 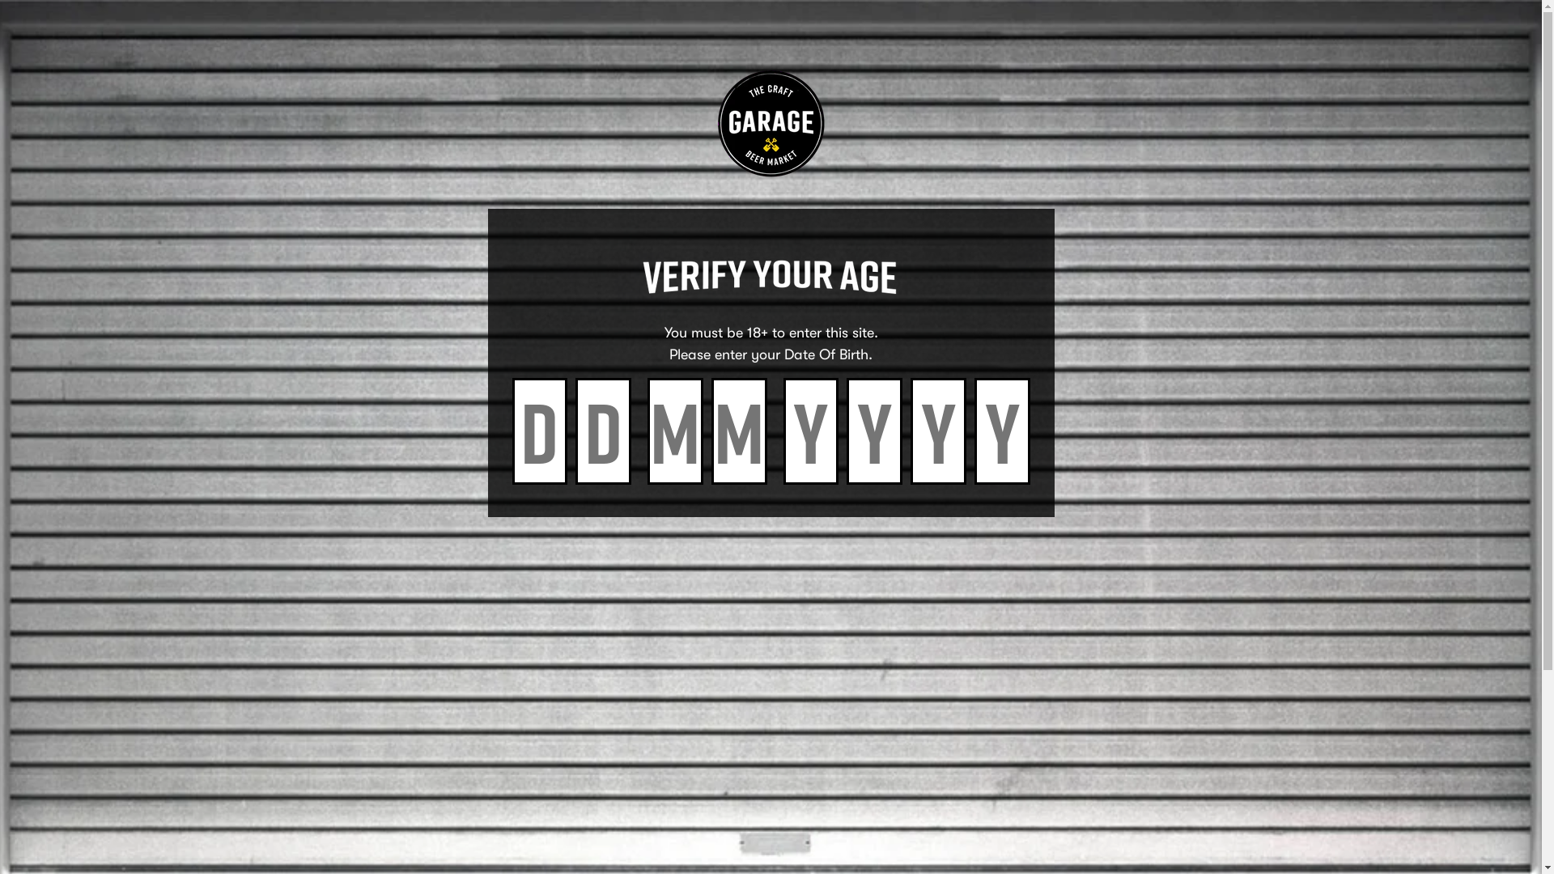 What do you see at coordinates (1117, 508) in the screenshot?
I see `Terms Of Sale` at bounding box center [1117, 508].